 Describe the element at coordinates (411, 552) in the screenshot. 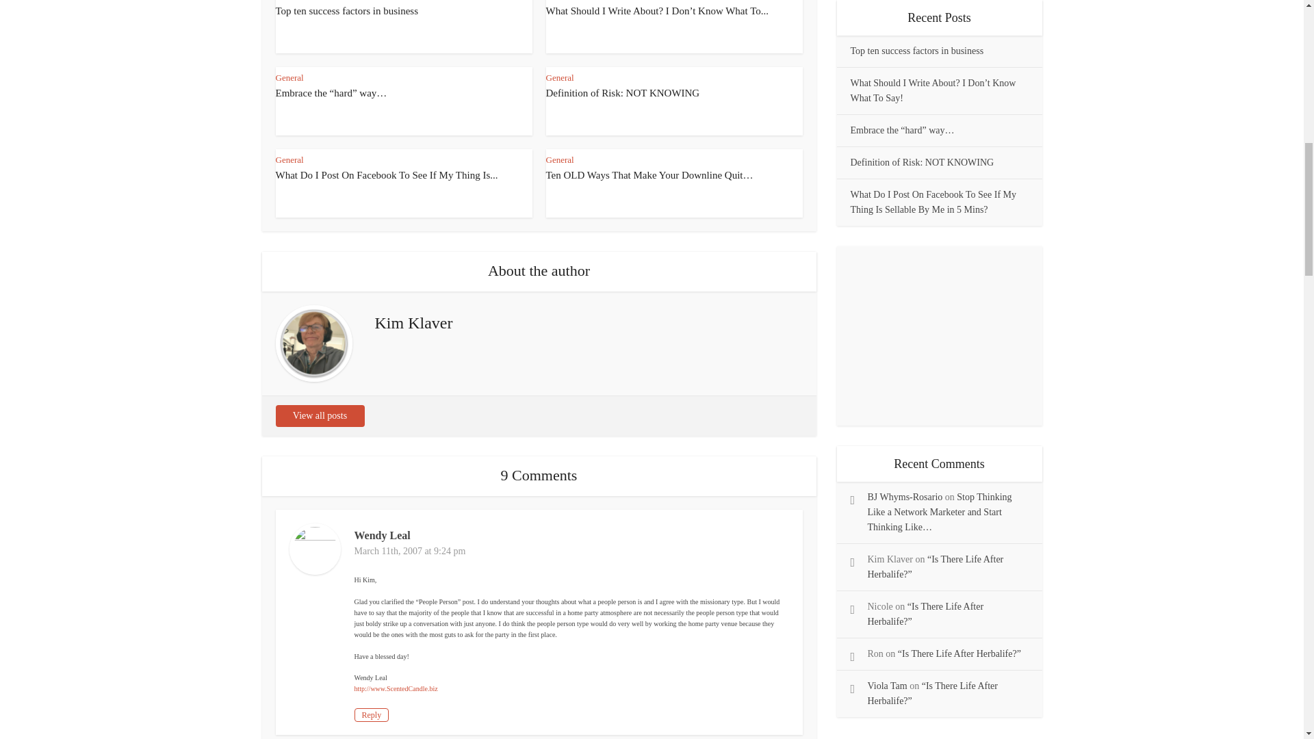

I see `March 11th, 2007 at 9:24 pm` at that location.